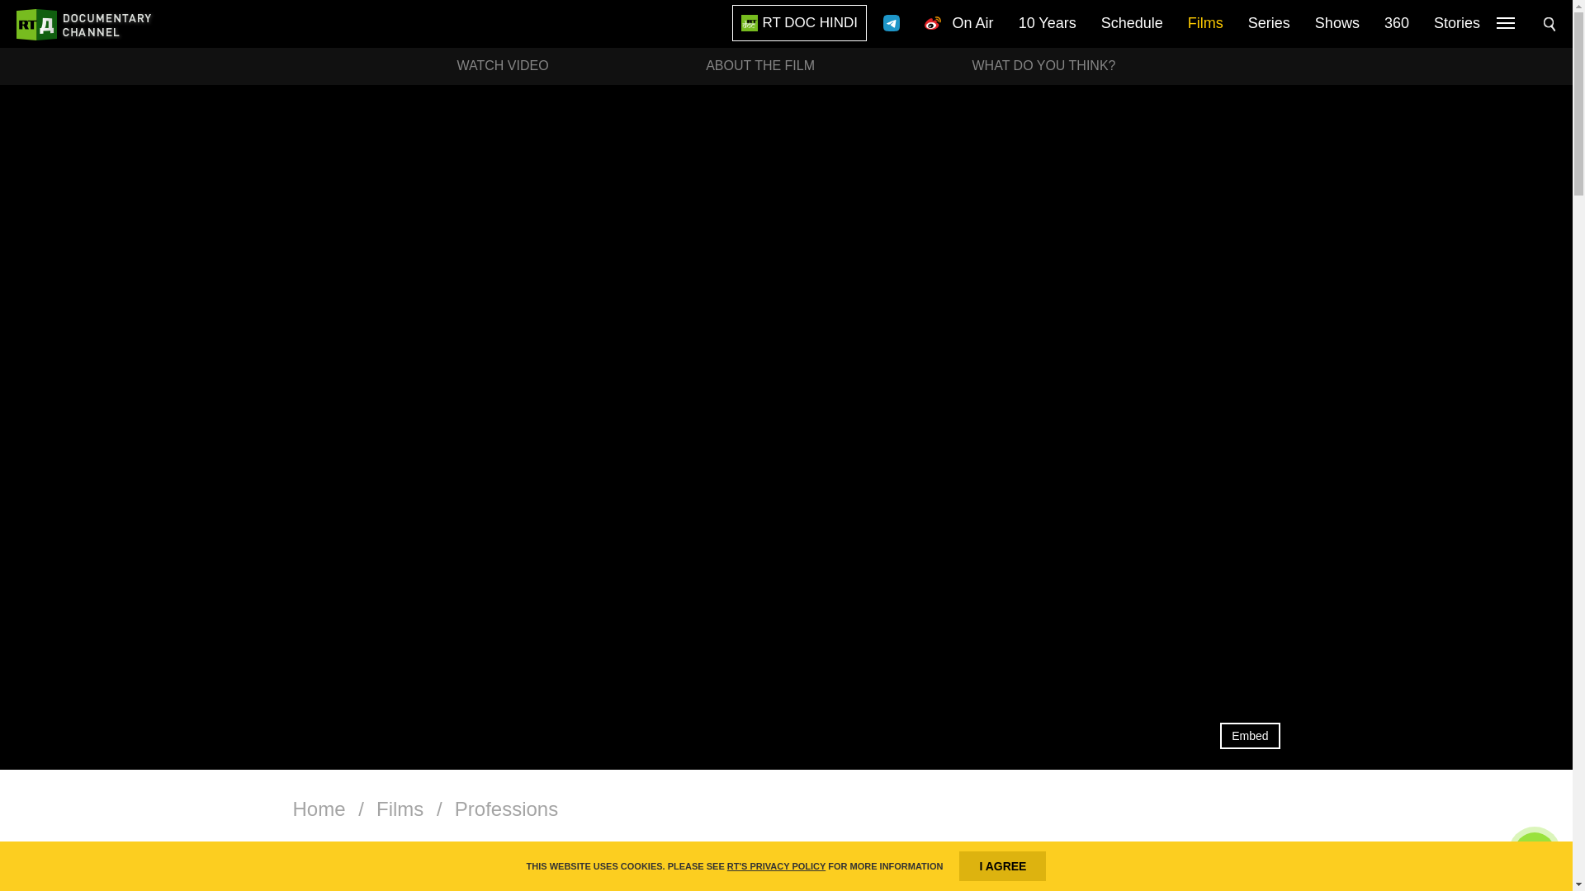  I want to click on Professions, so click(506, 808).